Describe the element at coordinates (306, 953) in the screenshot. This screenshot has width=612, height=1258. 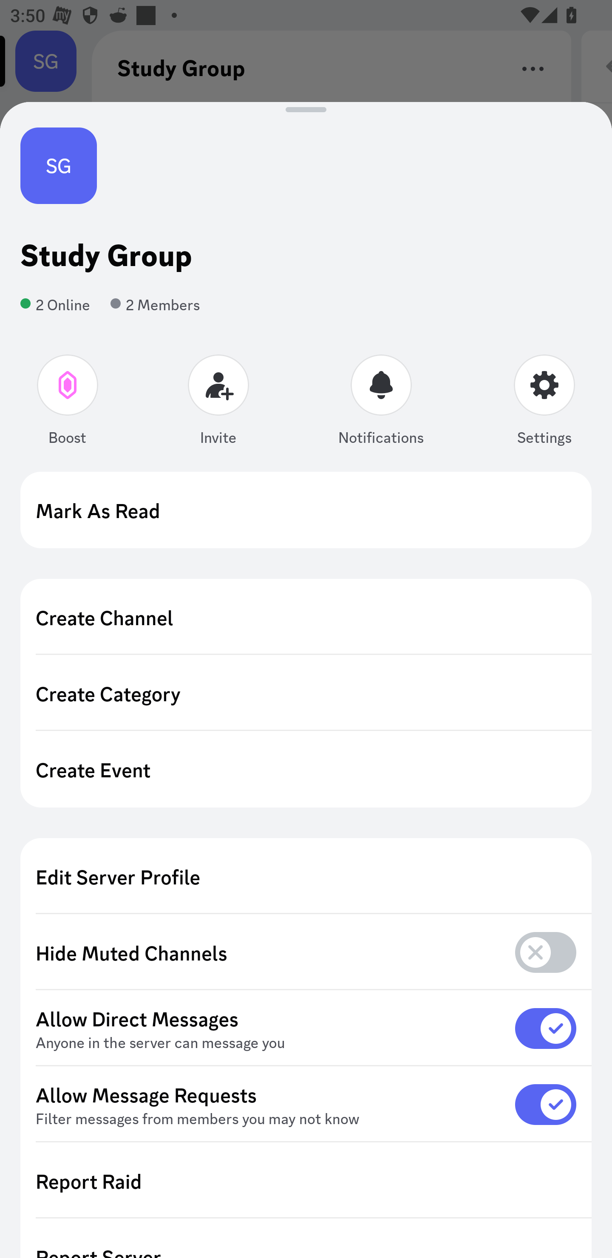
I see `off Hide Muted Channels,  Hide Muted Channels off` at that location.